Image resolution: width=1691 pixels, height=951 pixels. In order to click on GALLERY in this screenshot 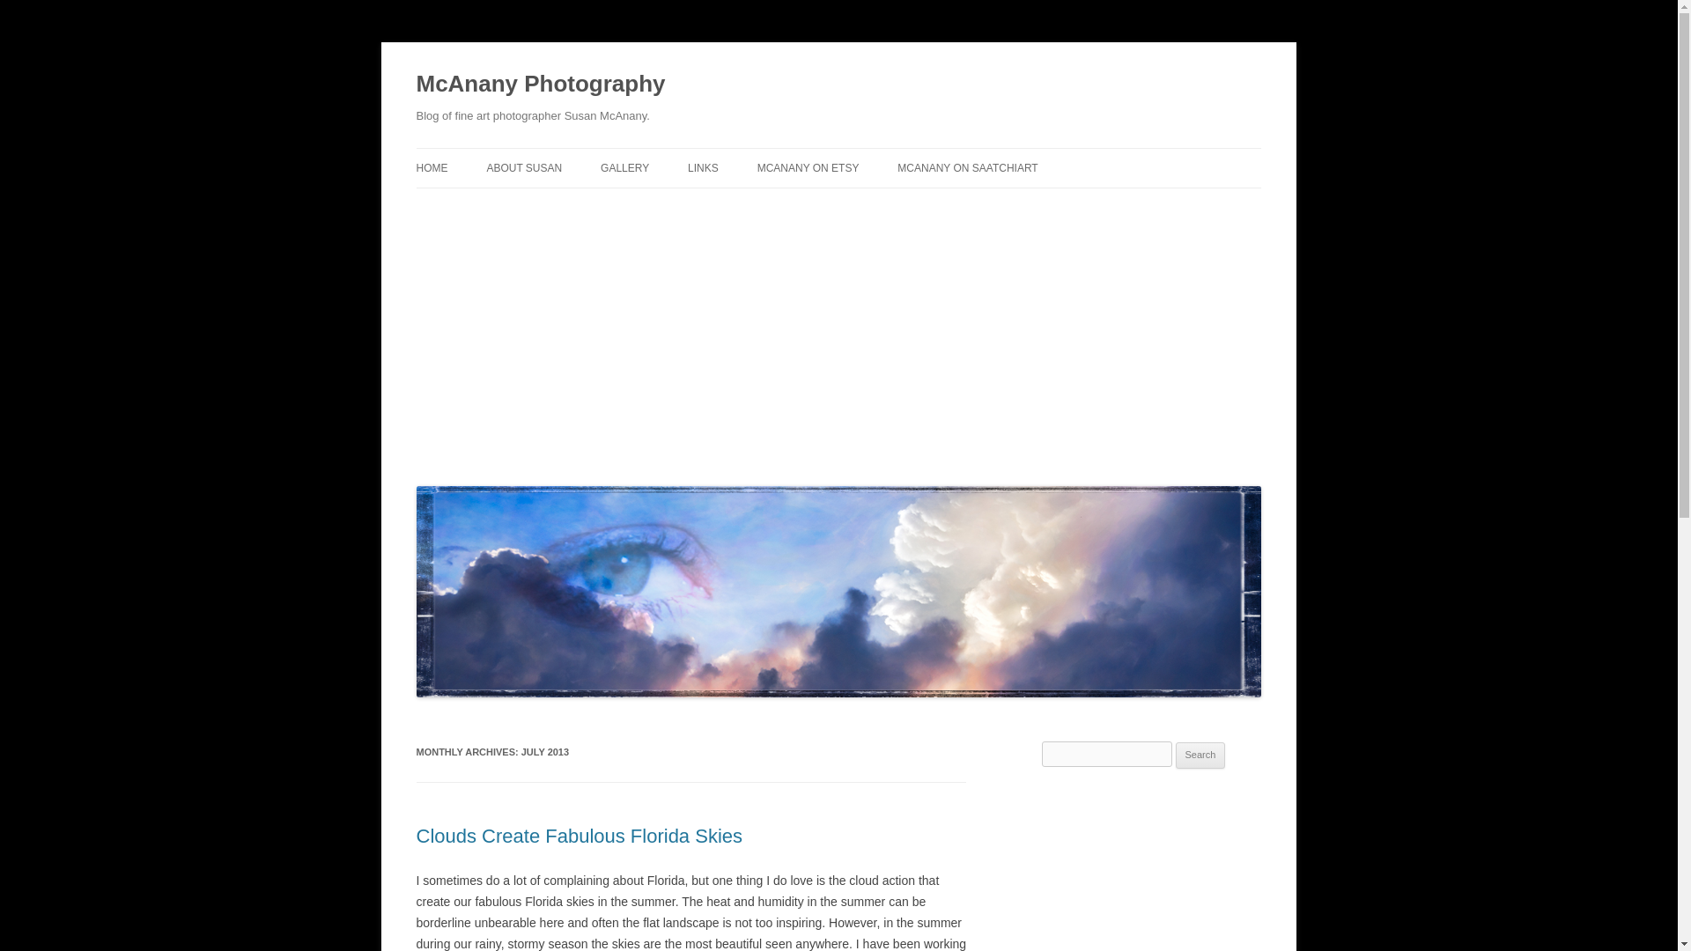, I will do `click(624, 167)`.